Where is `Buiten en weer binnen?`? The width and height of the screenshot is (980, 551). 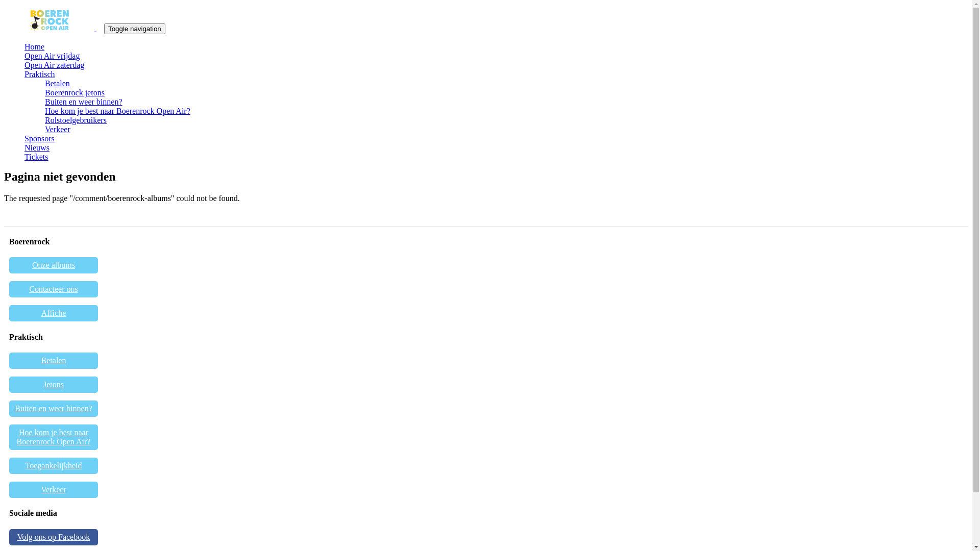 Buiten en weer binnen? is located at coordinates (54, 409).